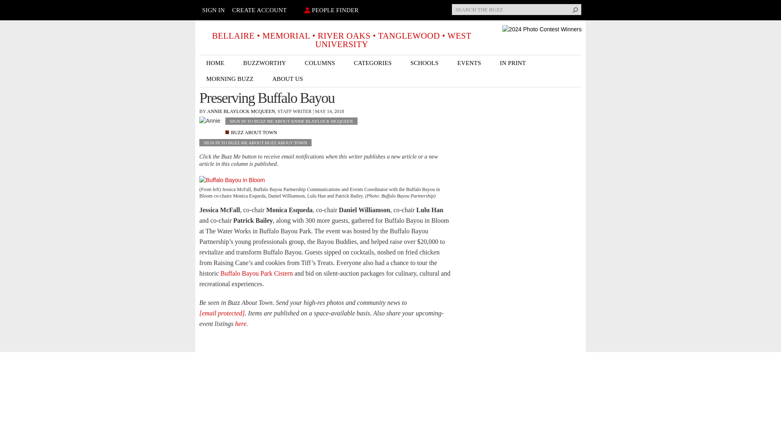 The width and height of the screenshot is (781, 439). Describe the element at coordinates (471, 63) in the screenshot. I see `EVENTS` at that location.